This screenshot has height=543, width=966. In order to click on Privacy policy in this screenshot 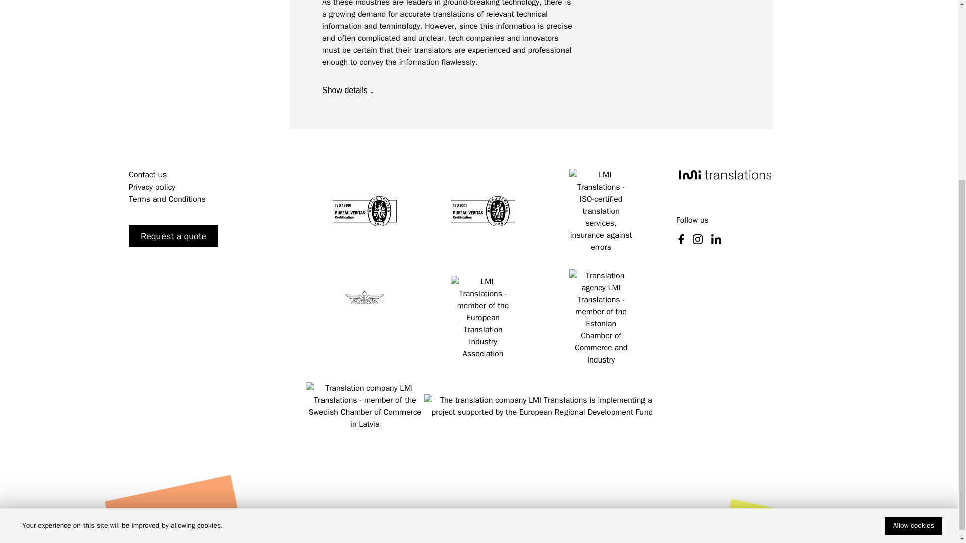, I will do `click(151, 187)`.